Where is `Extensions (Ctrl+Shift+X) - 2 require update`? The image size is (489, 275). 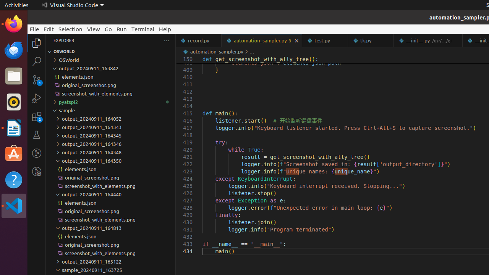
Extensions (Ctrl+Shift+X) - 2 require update is located at coordinates (37, 116).